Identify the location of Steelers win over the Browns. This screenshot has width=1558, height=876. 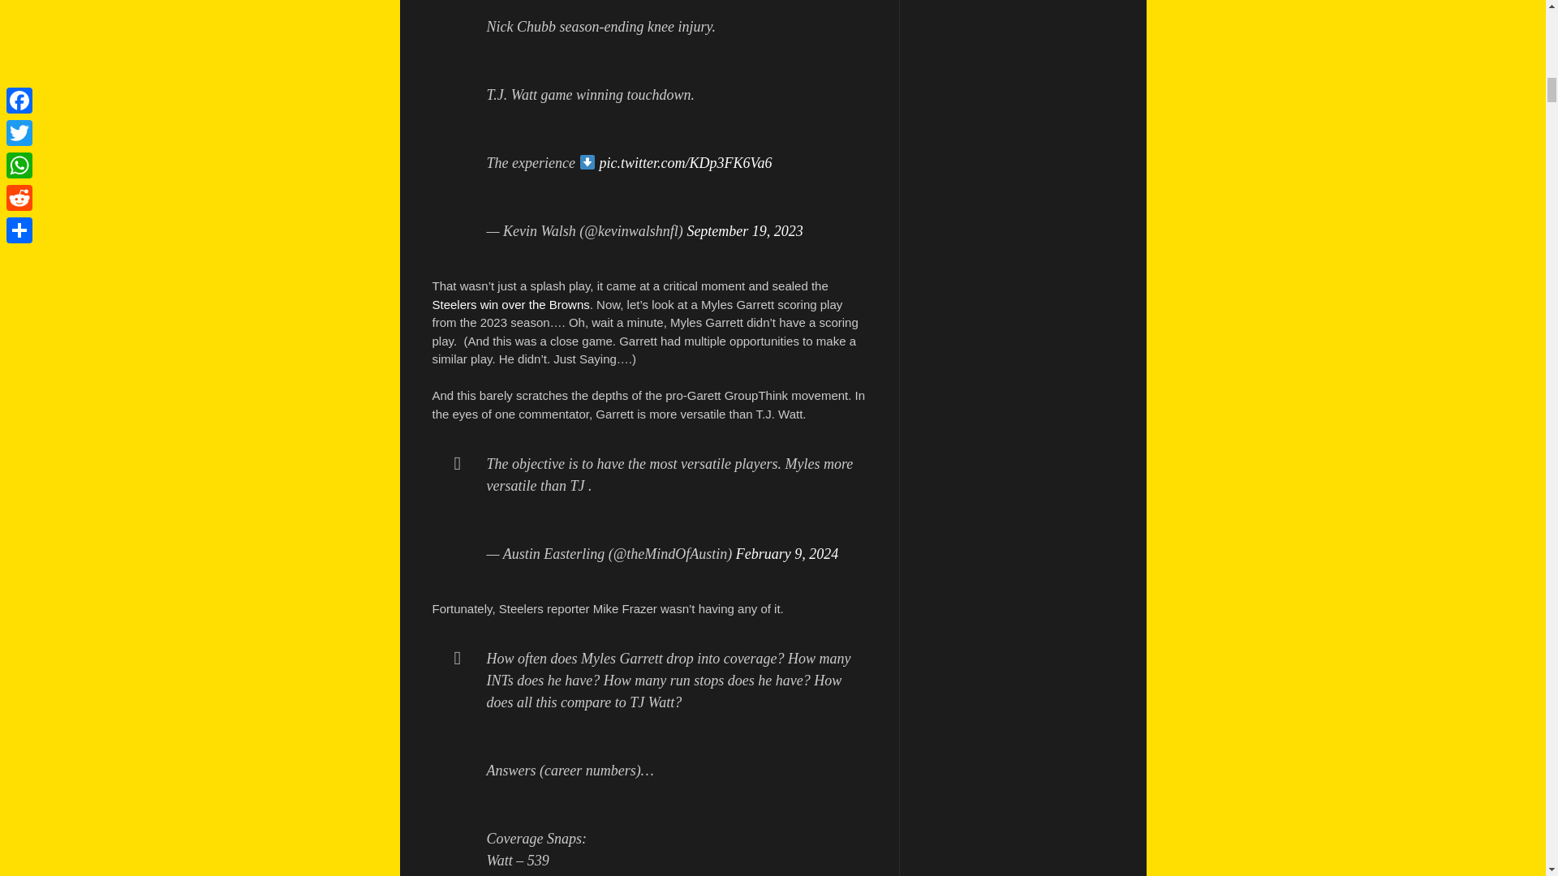
(510, 305).